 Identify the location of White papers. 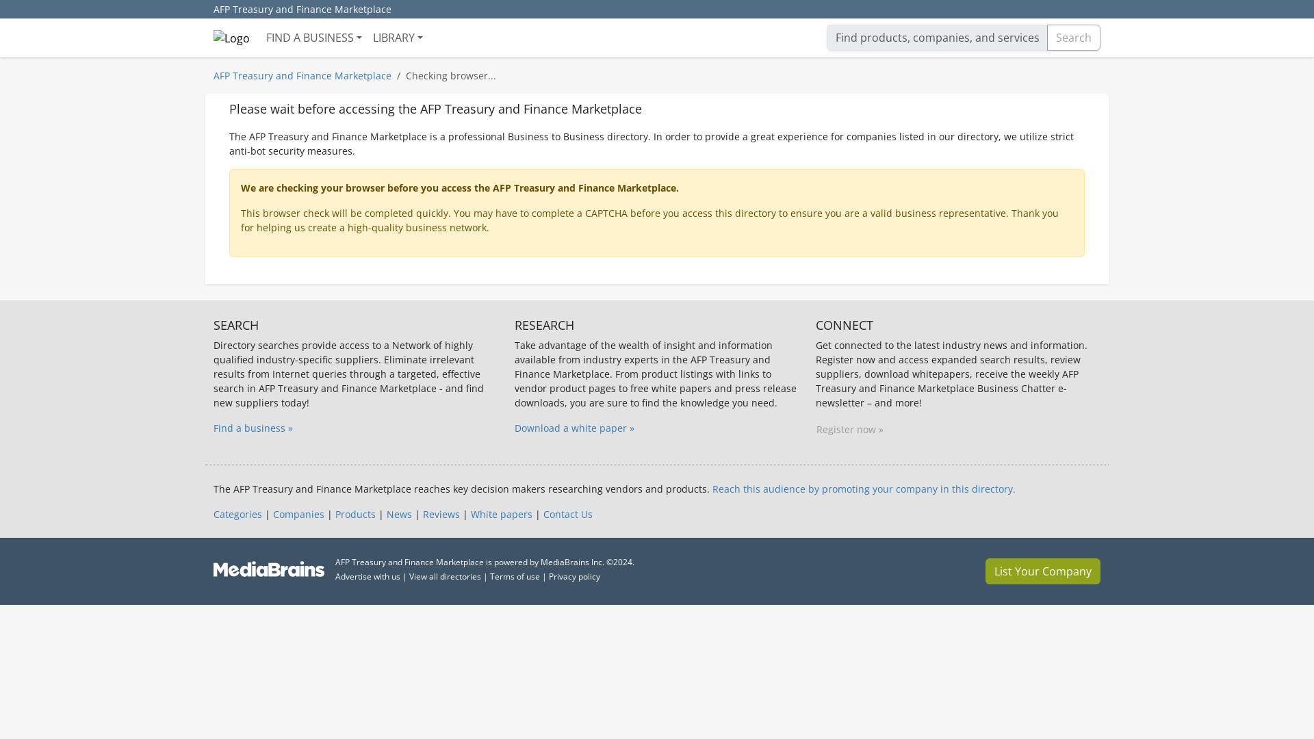
(501, 514).